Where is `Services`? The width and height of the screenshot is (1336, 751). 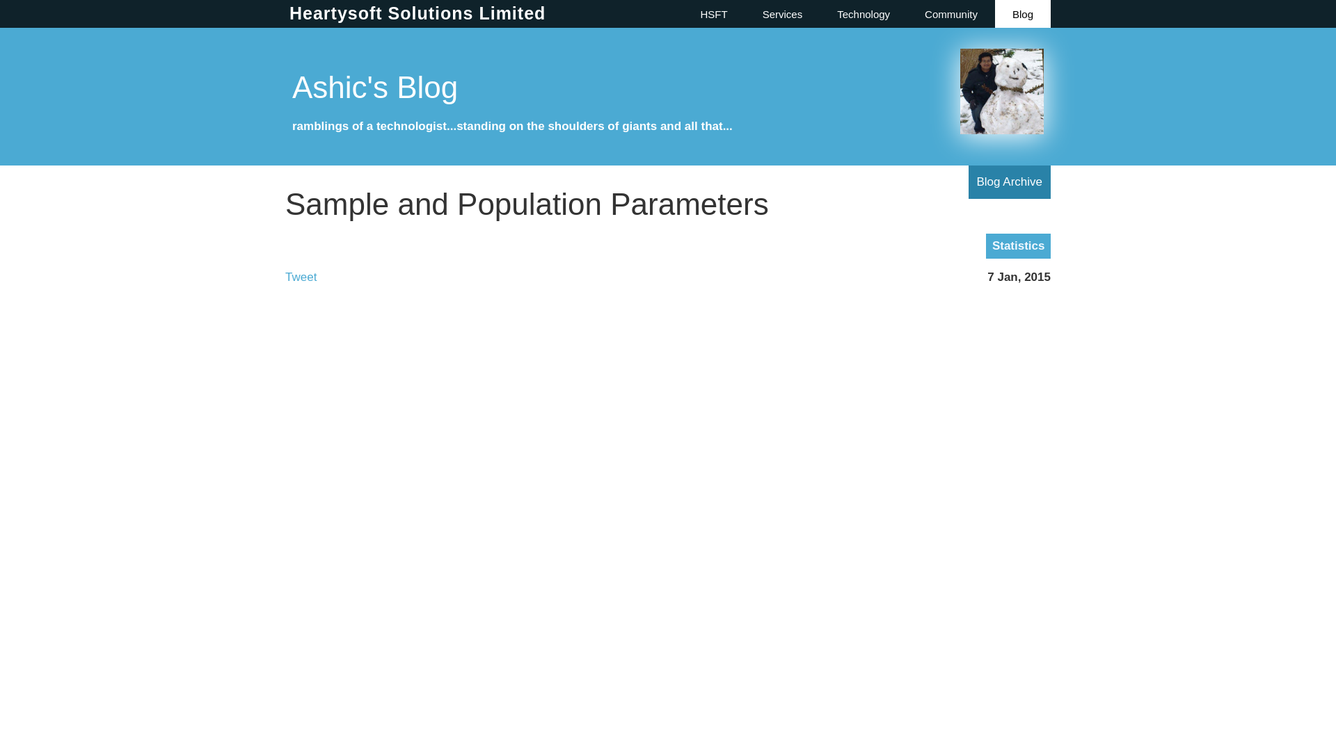
Services is located at coordinates (782, 14).